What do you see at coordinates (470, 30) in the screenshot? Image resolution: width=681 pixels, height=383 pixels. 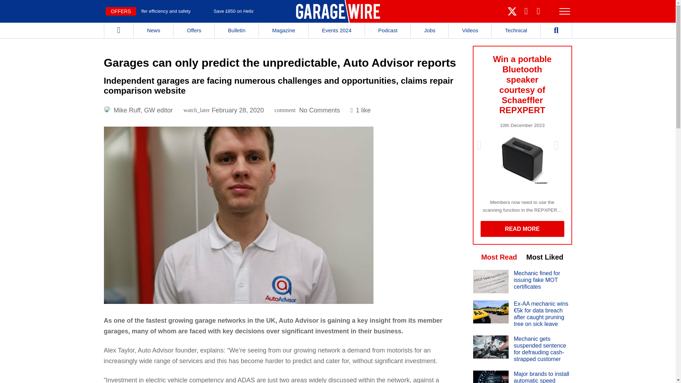 I see `Videos` at bounding box center [470, 30].